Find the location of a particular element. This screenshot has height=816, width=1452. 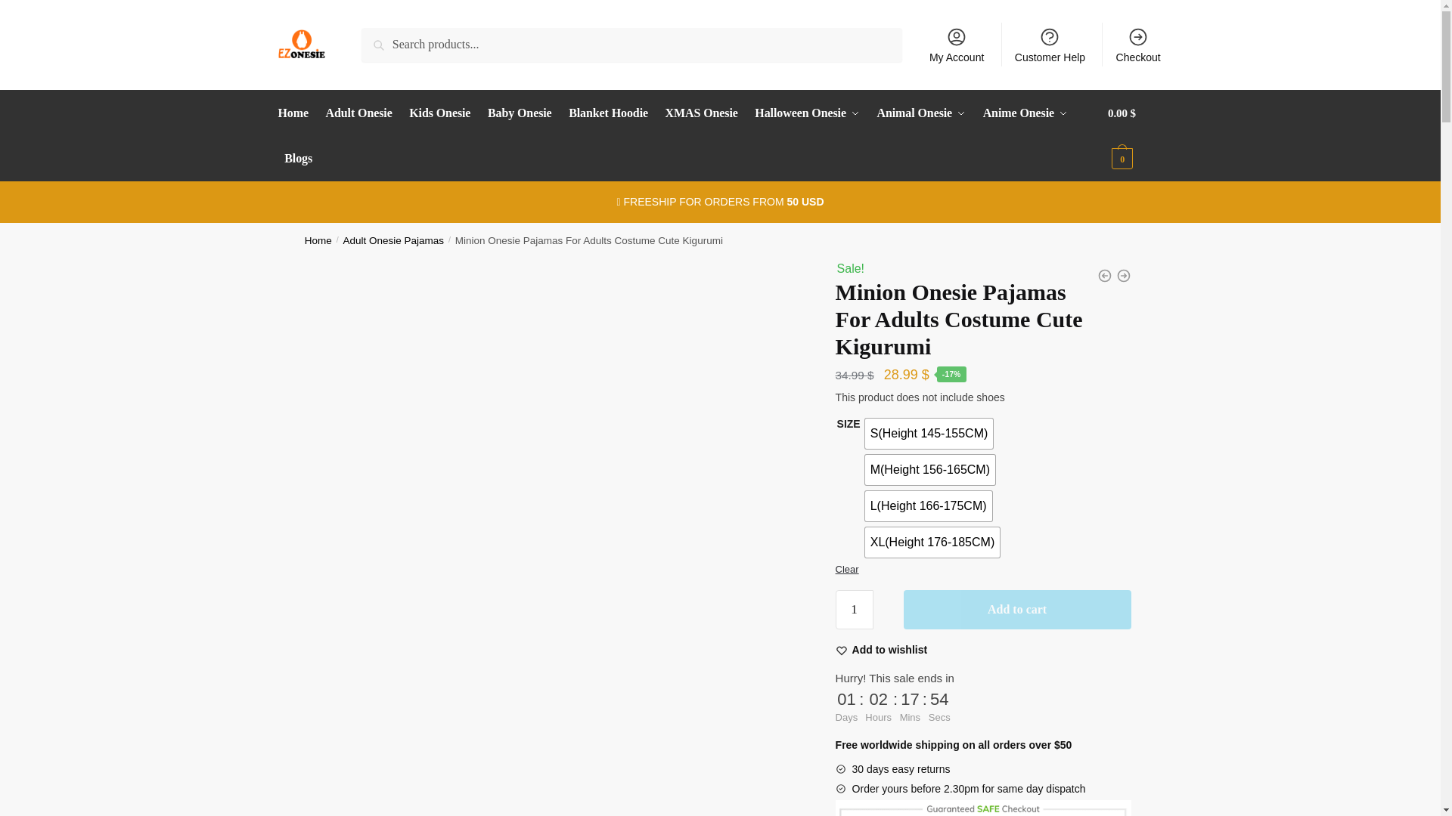

Adult Onesie is located at coordinates (359, 113).